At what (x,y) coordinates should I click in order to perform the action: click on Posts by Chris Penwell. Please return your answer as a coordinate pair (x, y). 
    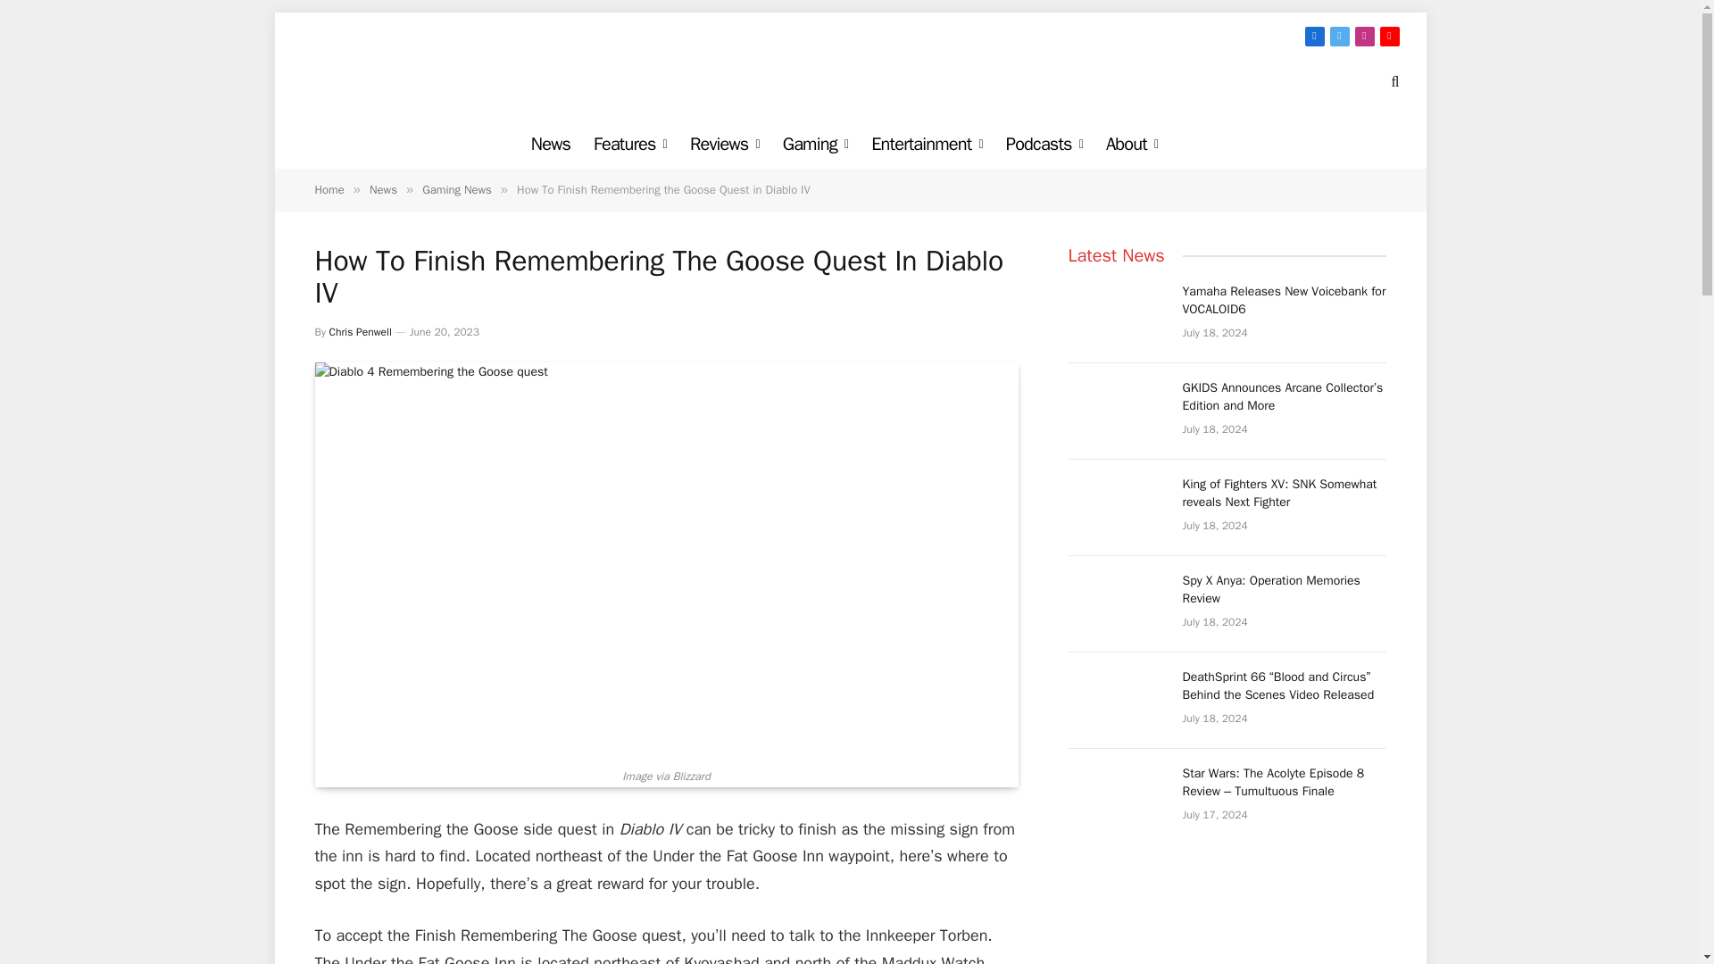
    Looking at the image, I should click on (361, 332).